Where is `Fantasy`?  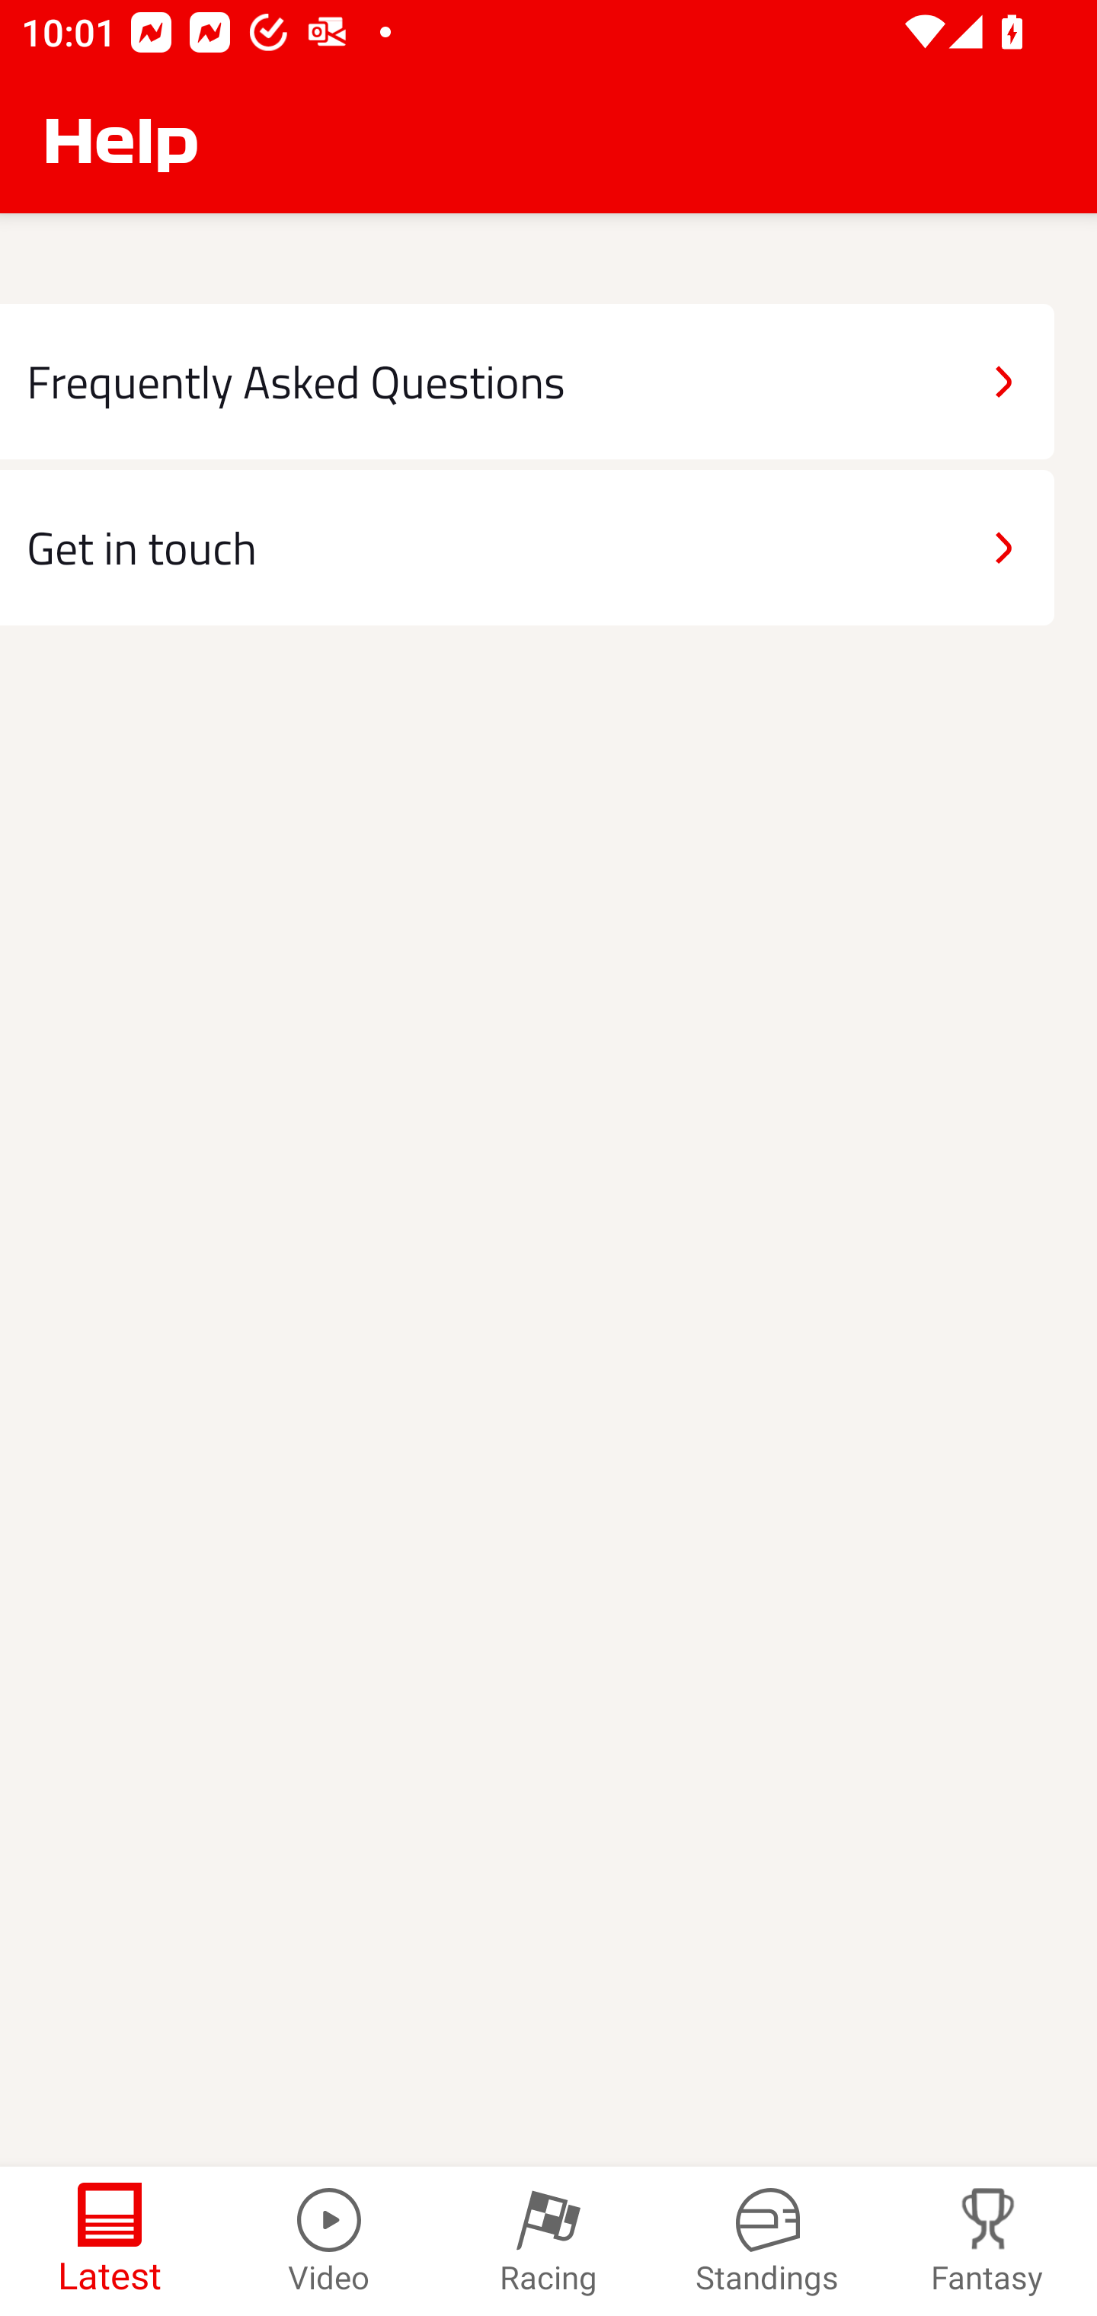 Fantasy is located at coordinates (987, 2241).